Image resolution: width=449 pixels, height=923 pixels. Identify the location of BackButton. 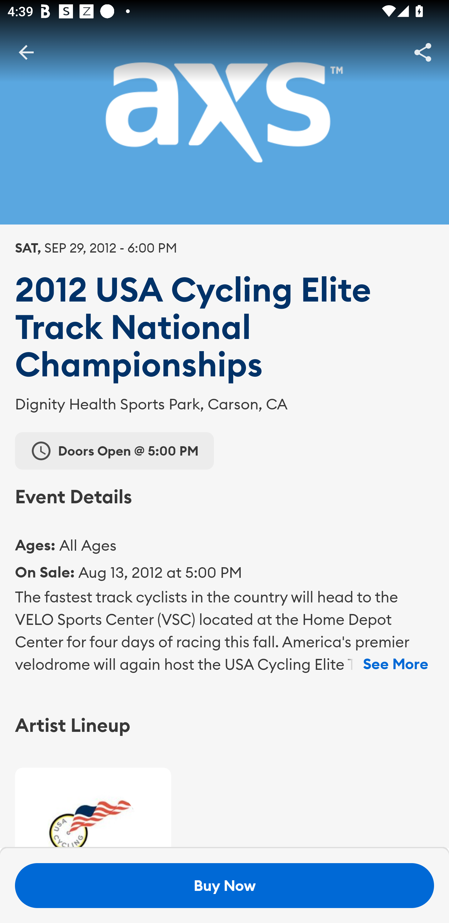
(26, 52).